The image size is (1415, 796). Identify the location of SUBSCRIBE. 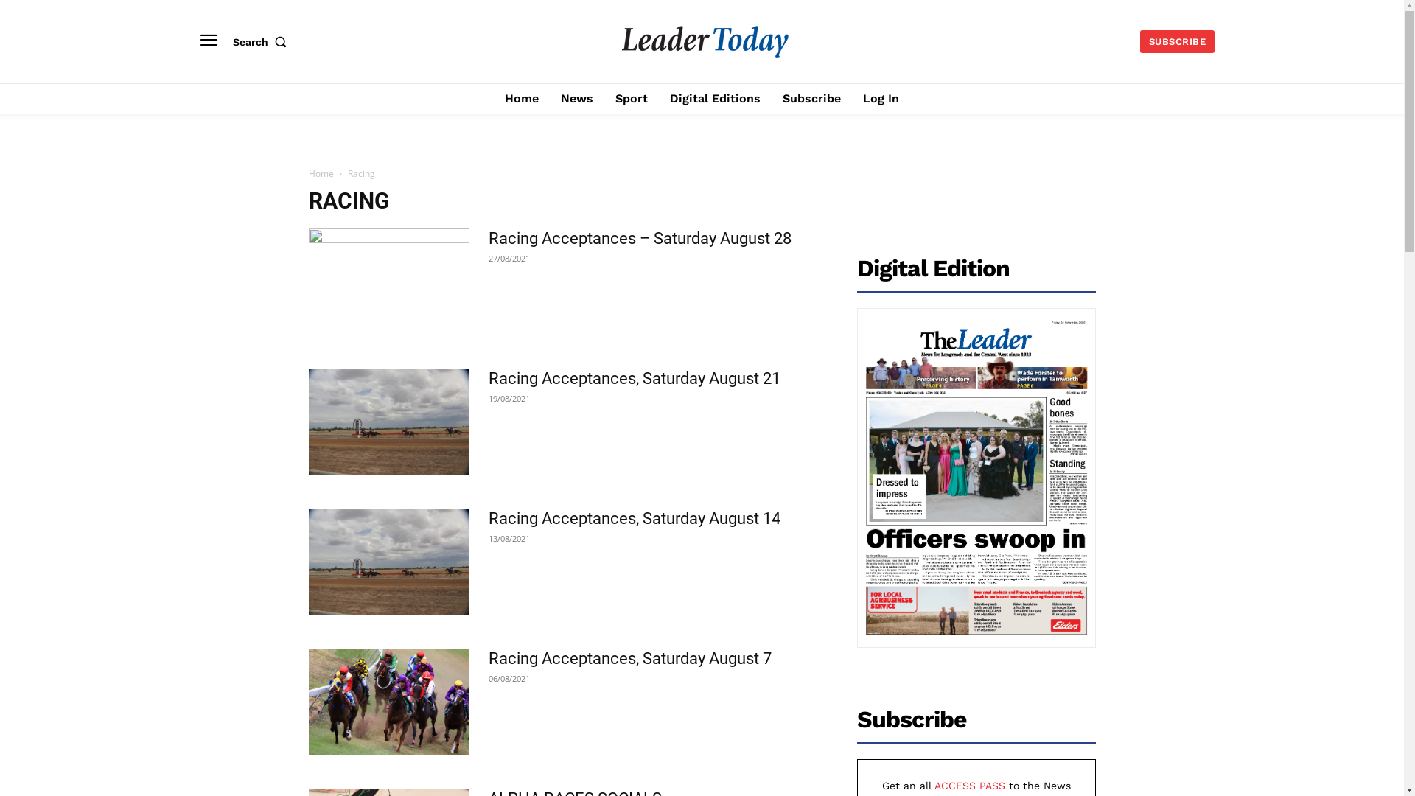
(1178, 41).